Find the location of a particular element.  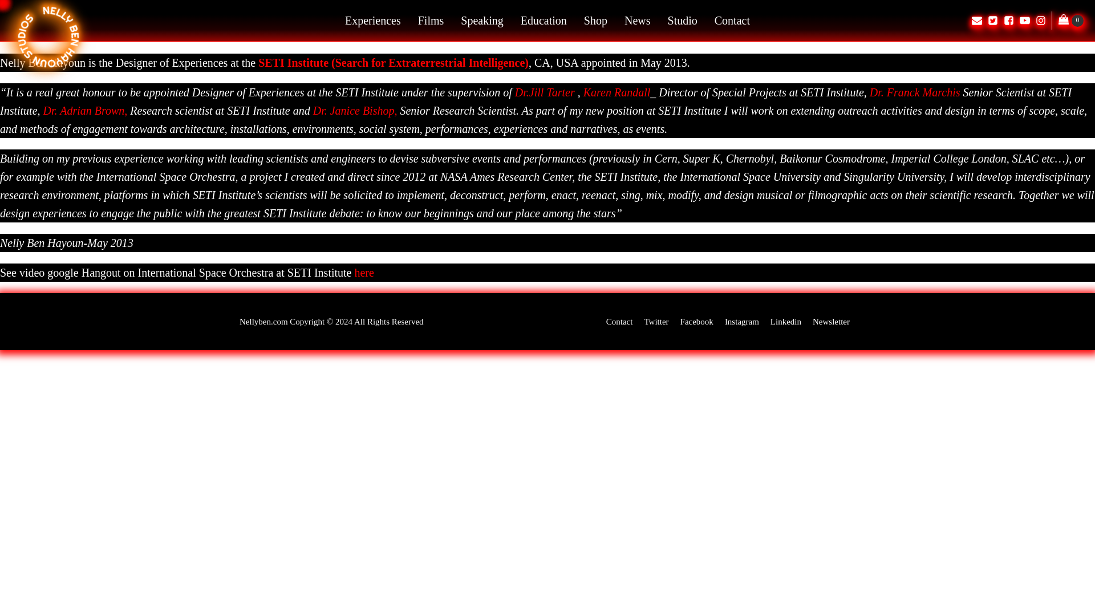

News is located at coordinates (637, 21).